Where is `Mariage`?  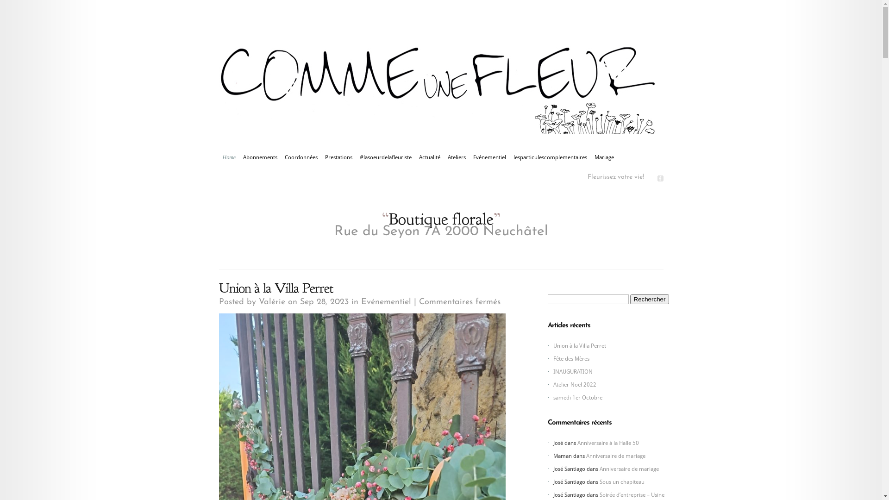
Mariage is located at coordinates (604, 157).